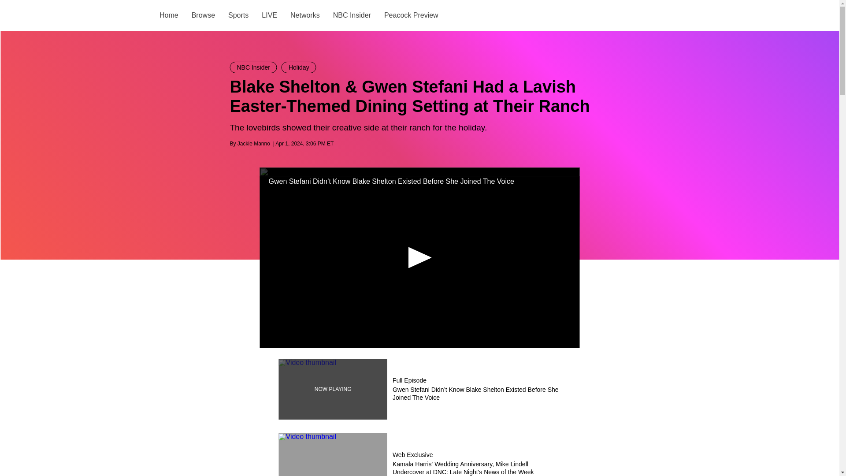  What do you see at coordinates (269, 15) in the screenshot?
I see `LIVE` at bounding box center [269, 15].